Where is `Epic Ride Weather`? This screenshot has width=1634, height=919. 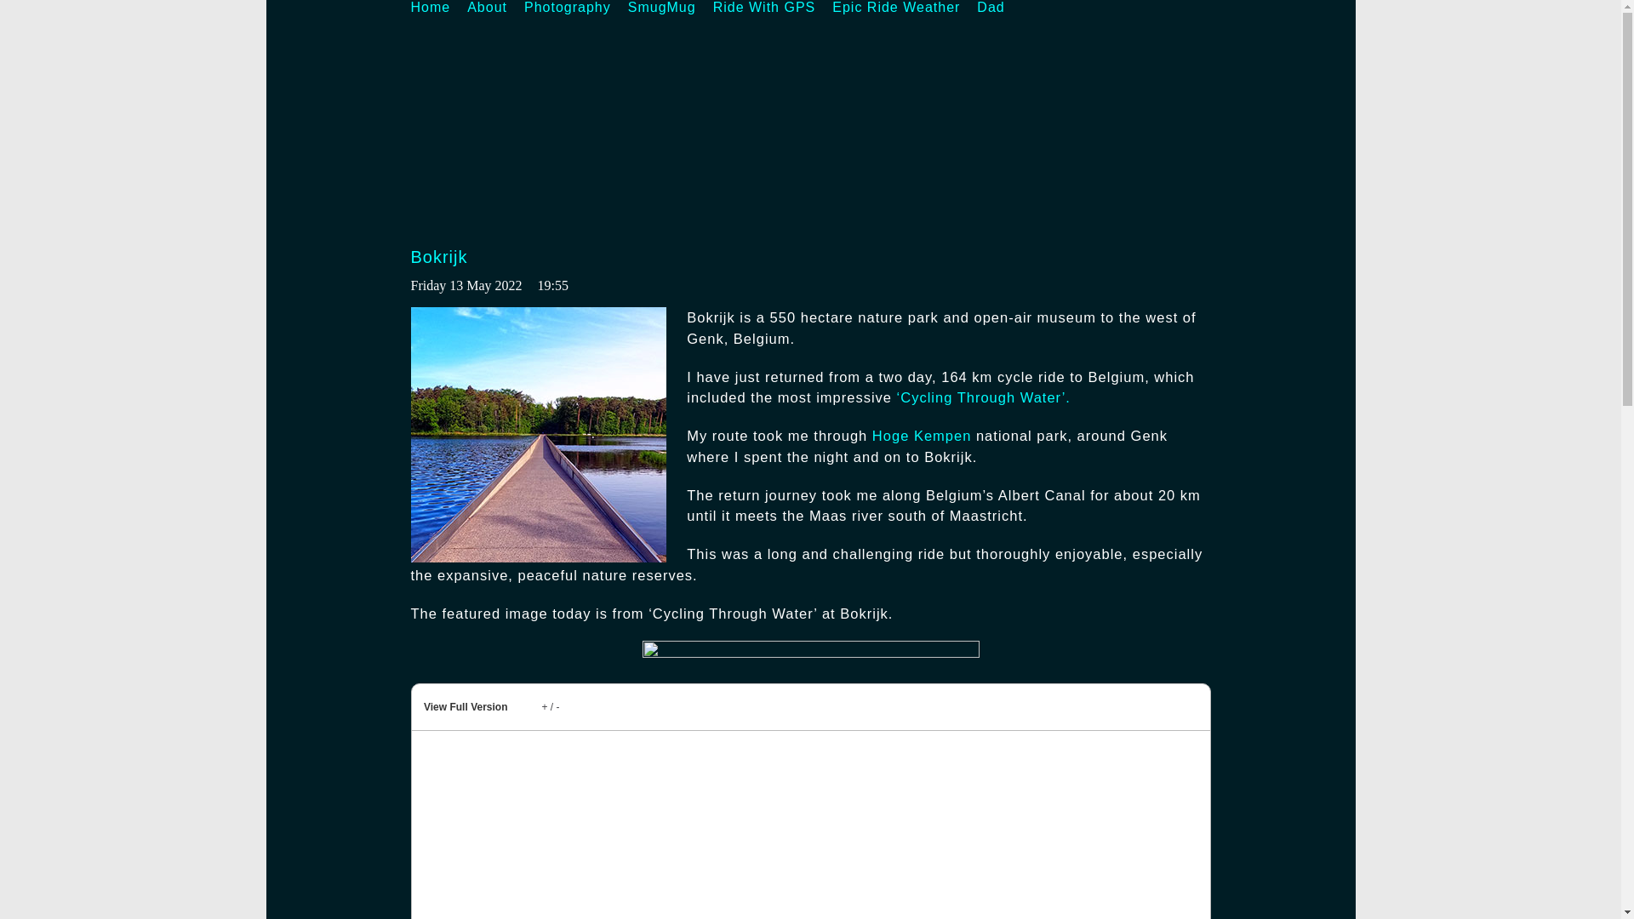 Epic Ride Weather is located at coordinates (895, 8).